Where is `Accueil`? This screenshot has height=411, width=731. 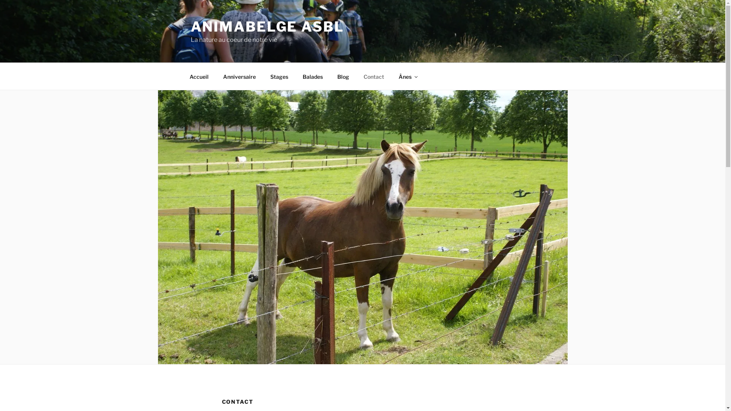 Accueil is located at coordinates (199, 76).